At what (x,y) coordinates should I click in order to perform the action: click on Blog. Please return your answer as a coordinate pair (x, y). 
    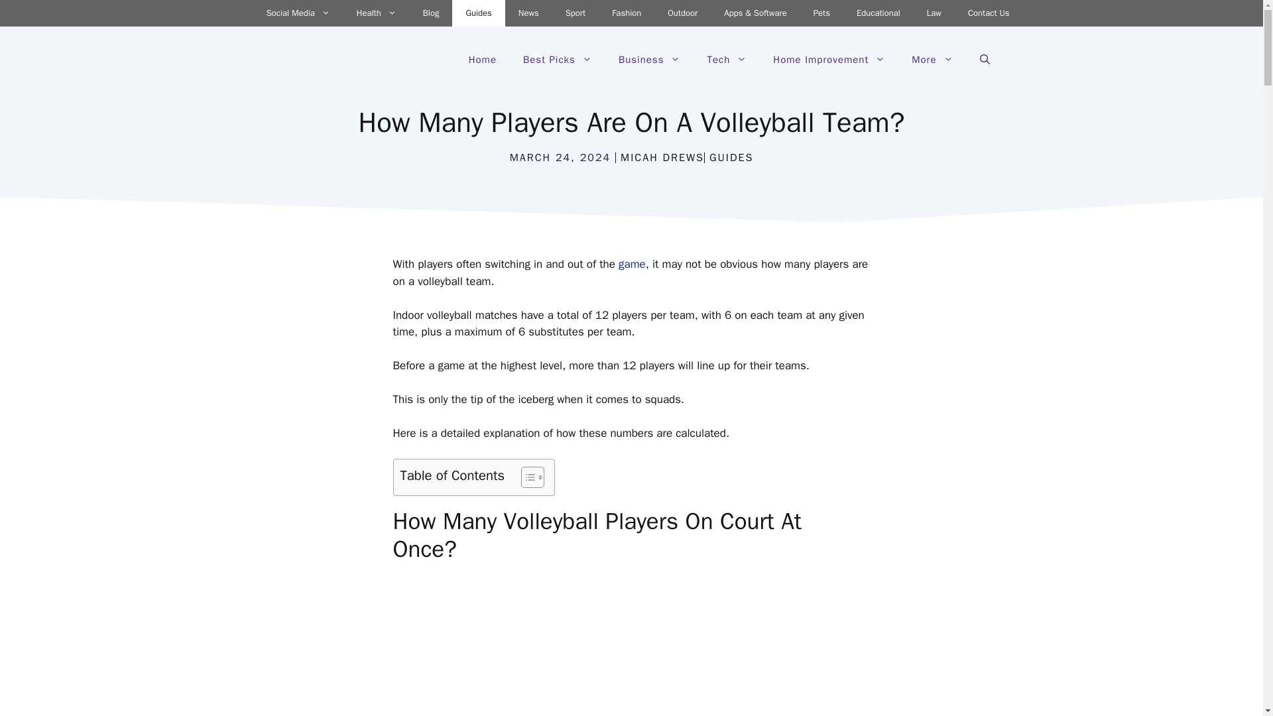
    Looking at the image, I should click on (431, 13).